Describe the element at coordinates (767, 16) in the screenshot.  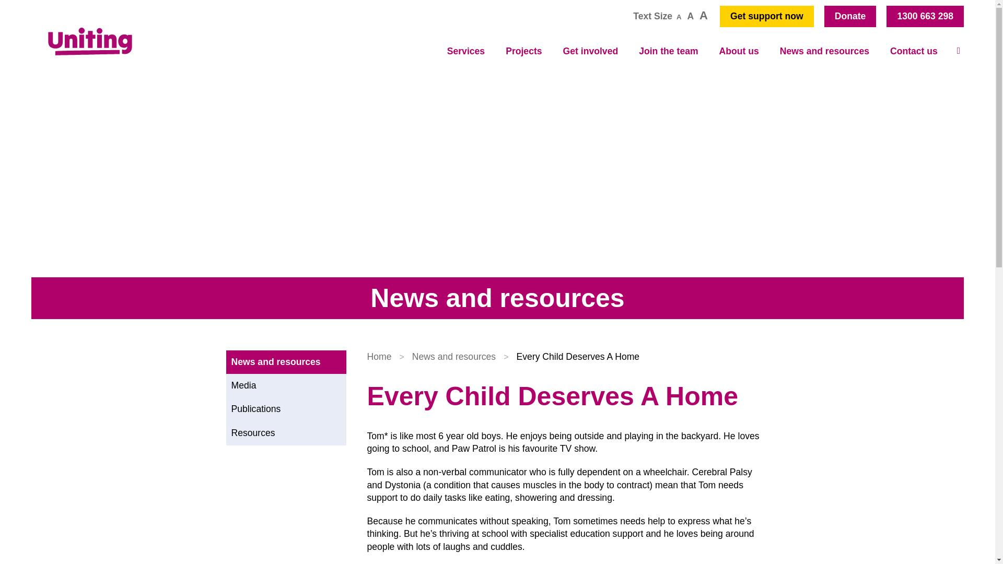
I see `Get support now` at that location.